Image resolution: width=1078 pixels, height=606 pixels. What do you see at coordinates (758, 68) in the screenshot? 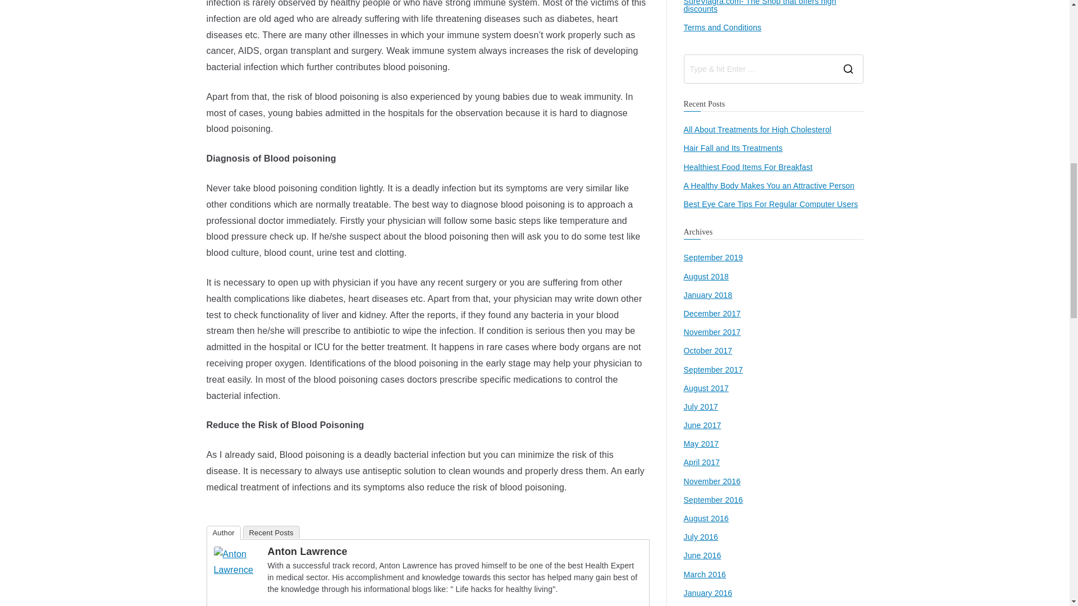
I see `Search for:` at bounding box center [758, 68].